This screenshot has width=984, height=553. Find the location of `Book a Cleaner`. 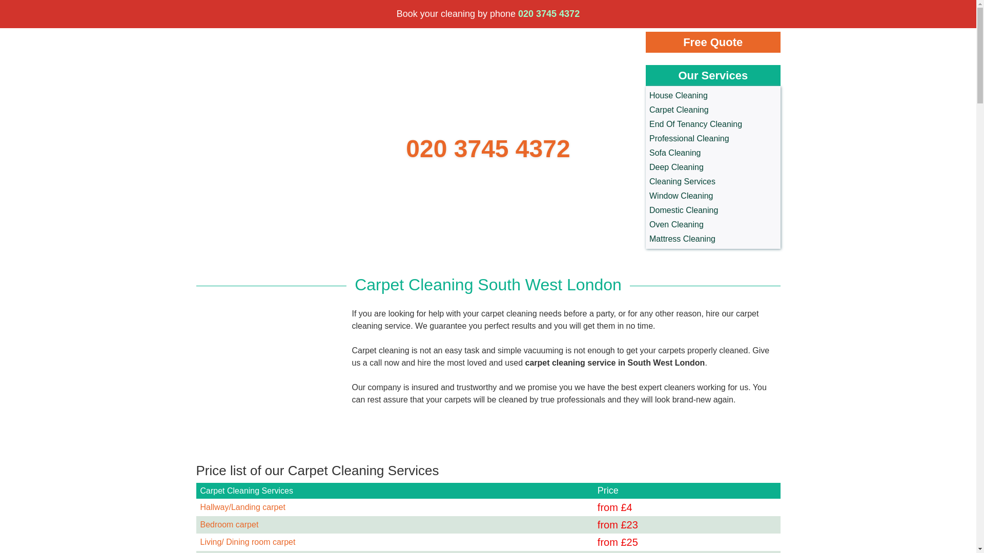

Book a Cleaner is located at coordinates (421, 11).